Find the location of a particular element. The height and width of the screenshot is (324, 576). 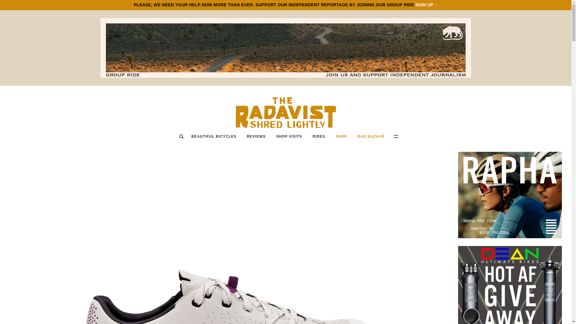

SHOP VISITS is located at coordinates (289, 136).